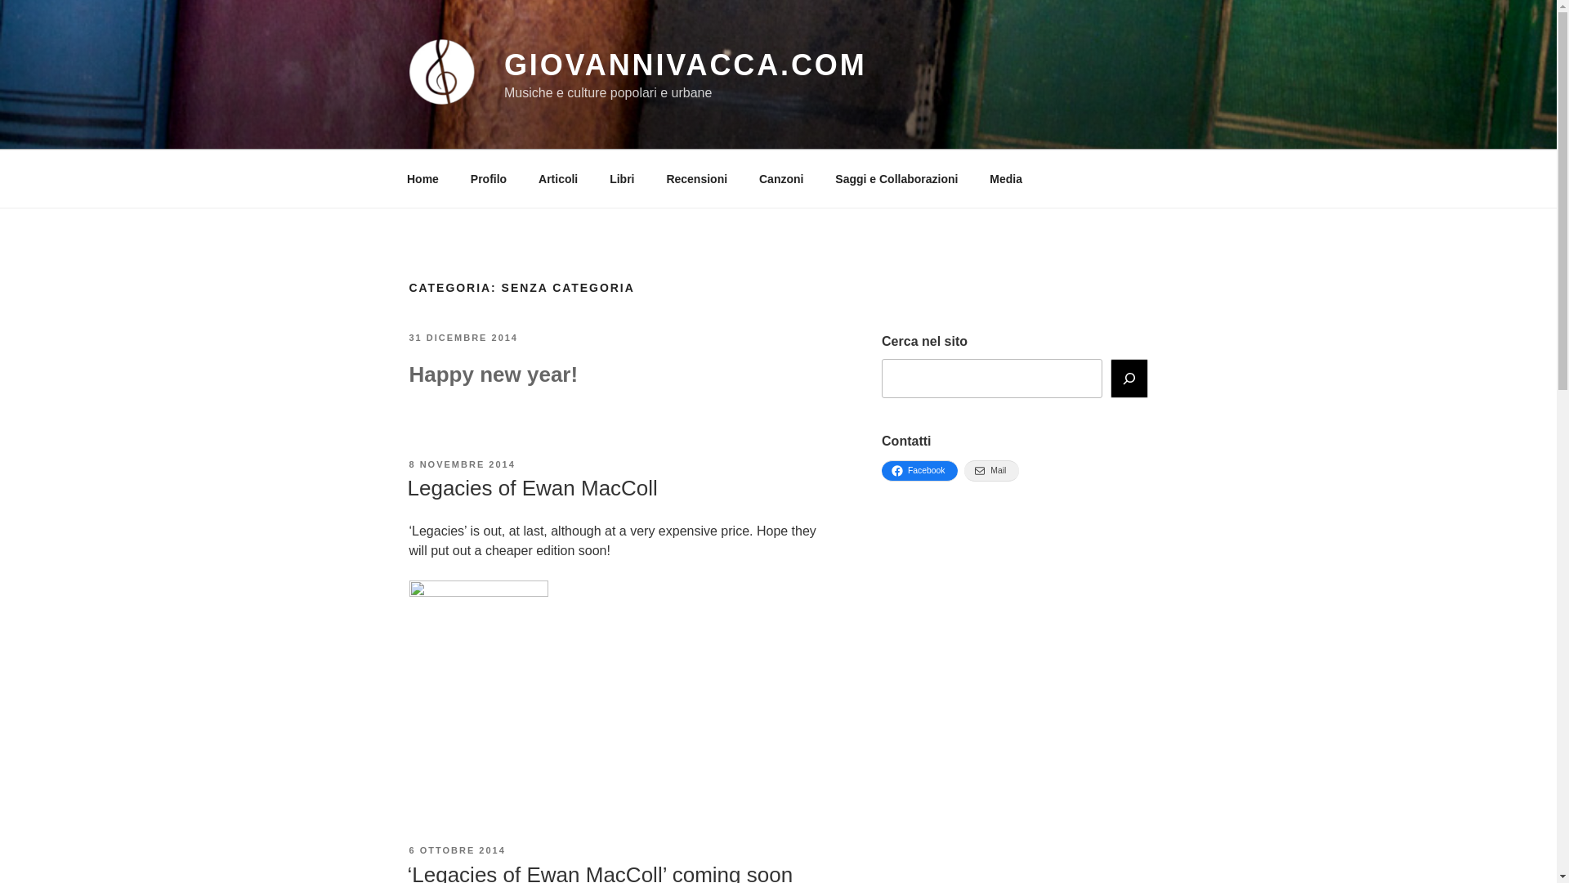 Image resolution: width=1569 pixels, height=883 pixels. Describe the element at coordinates (456, 850) in the screenshot. I see `6 OTTOBRE 2014` at that location.